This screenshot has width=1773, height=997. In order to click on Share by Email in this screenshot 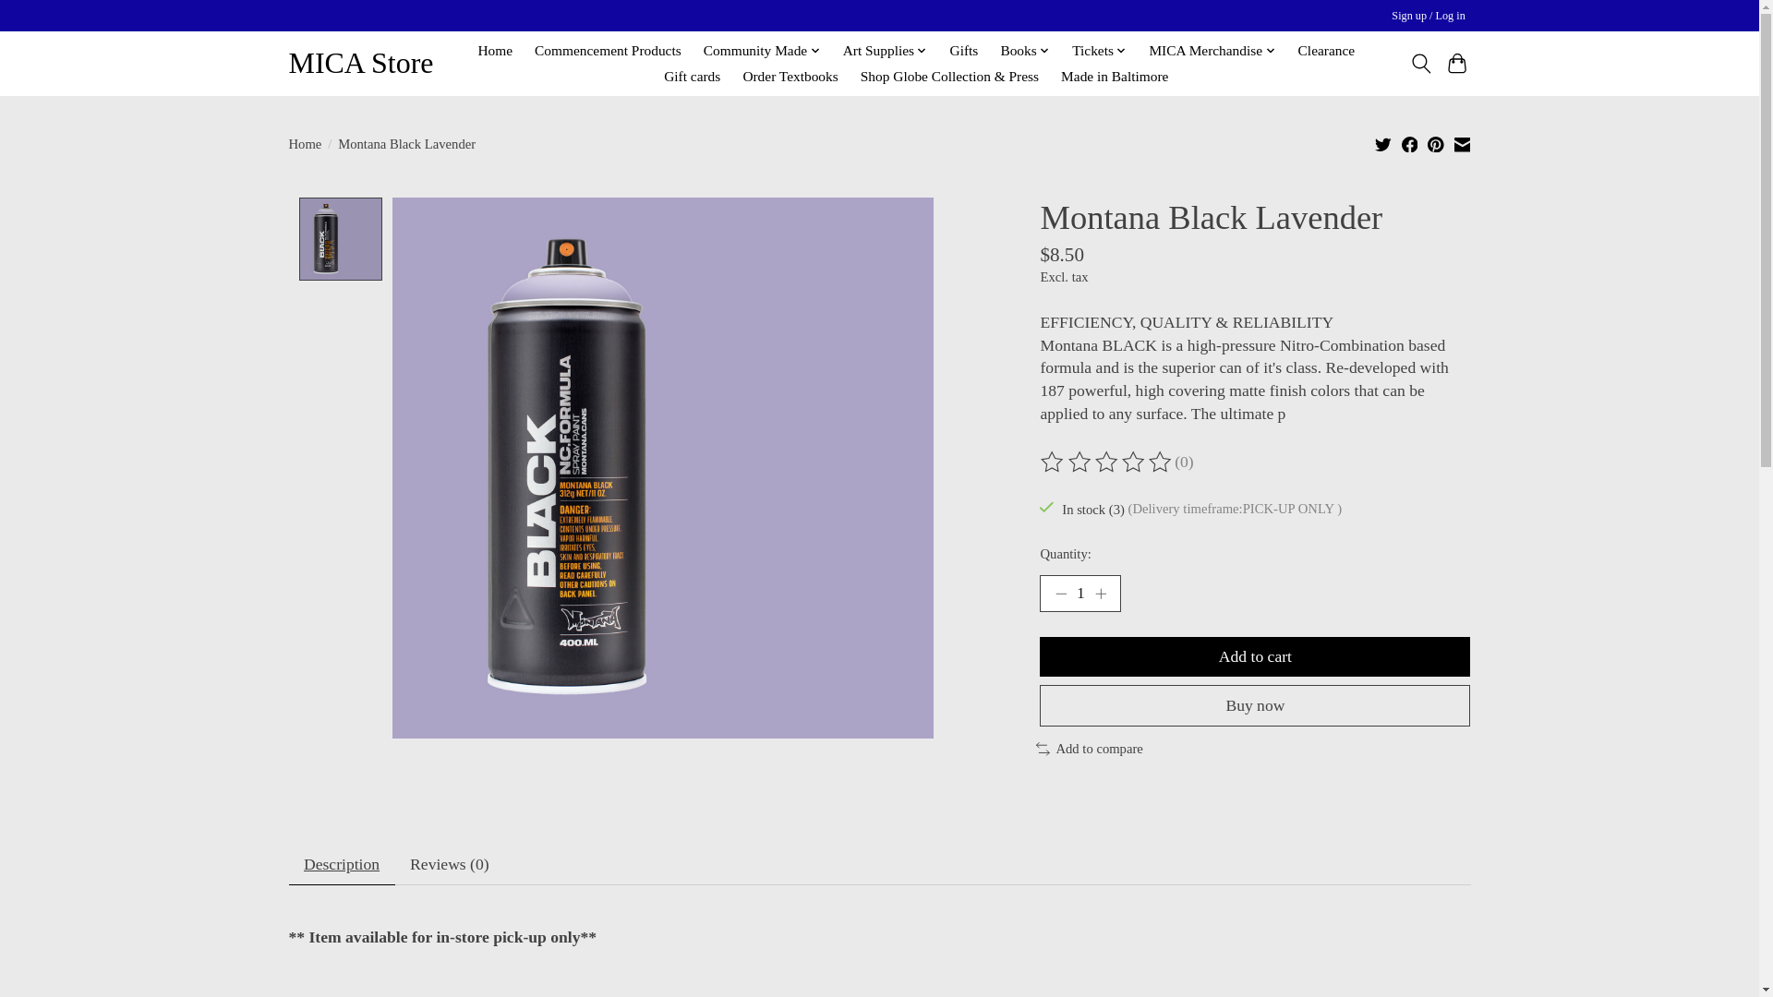, I will do `click(1461, 144)`.